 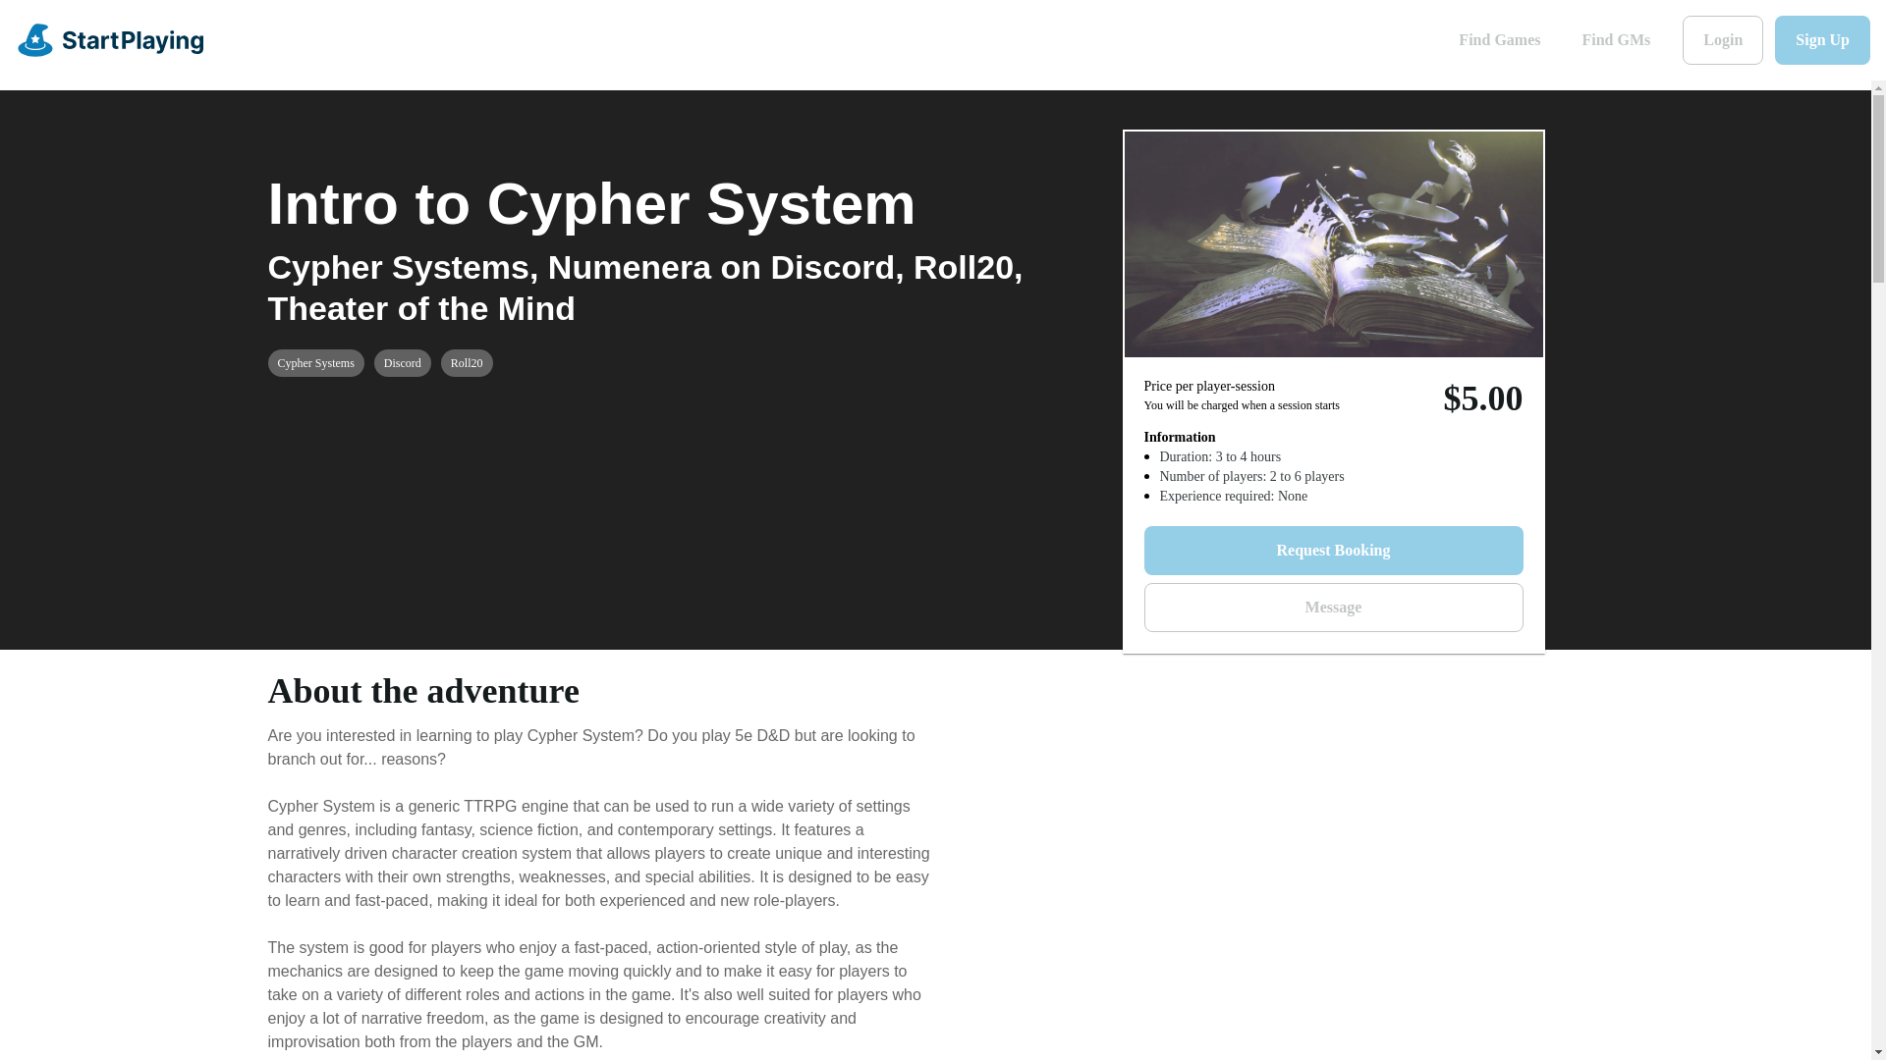 What do you see at coordinates (1332, 550) in the screenshot?
I see `Request Booking` at bounding box center [1332, 550].